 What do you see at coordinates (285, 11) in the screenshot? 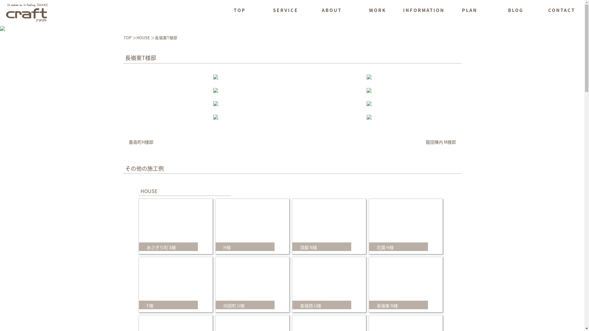
I see `SERVICE` at bounding box center [285, 11].